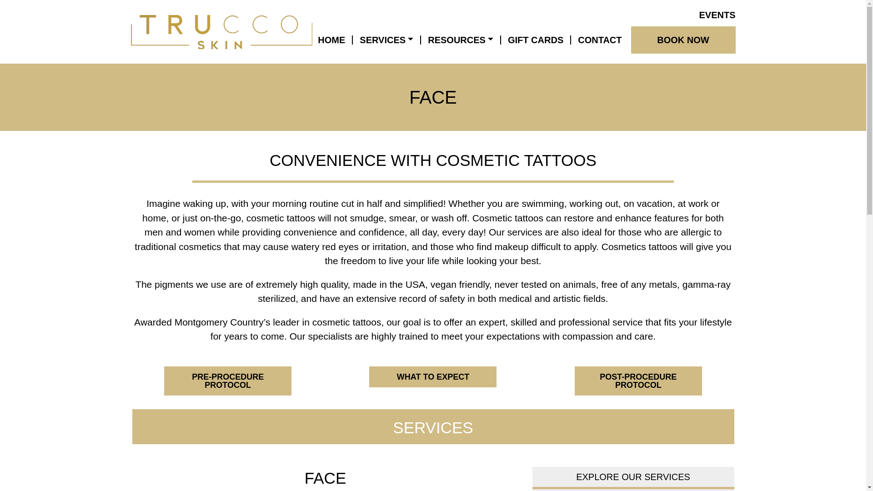 This screenshot has height=491, width=873. I want to click on GIFT CARDS, so click(536, 40).